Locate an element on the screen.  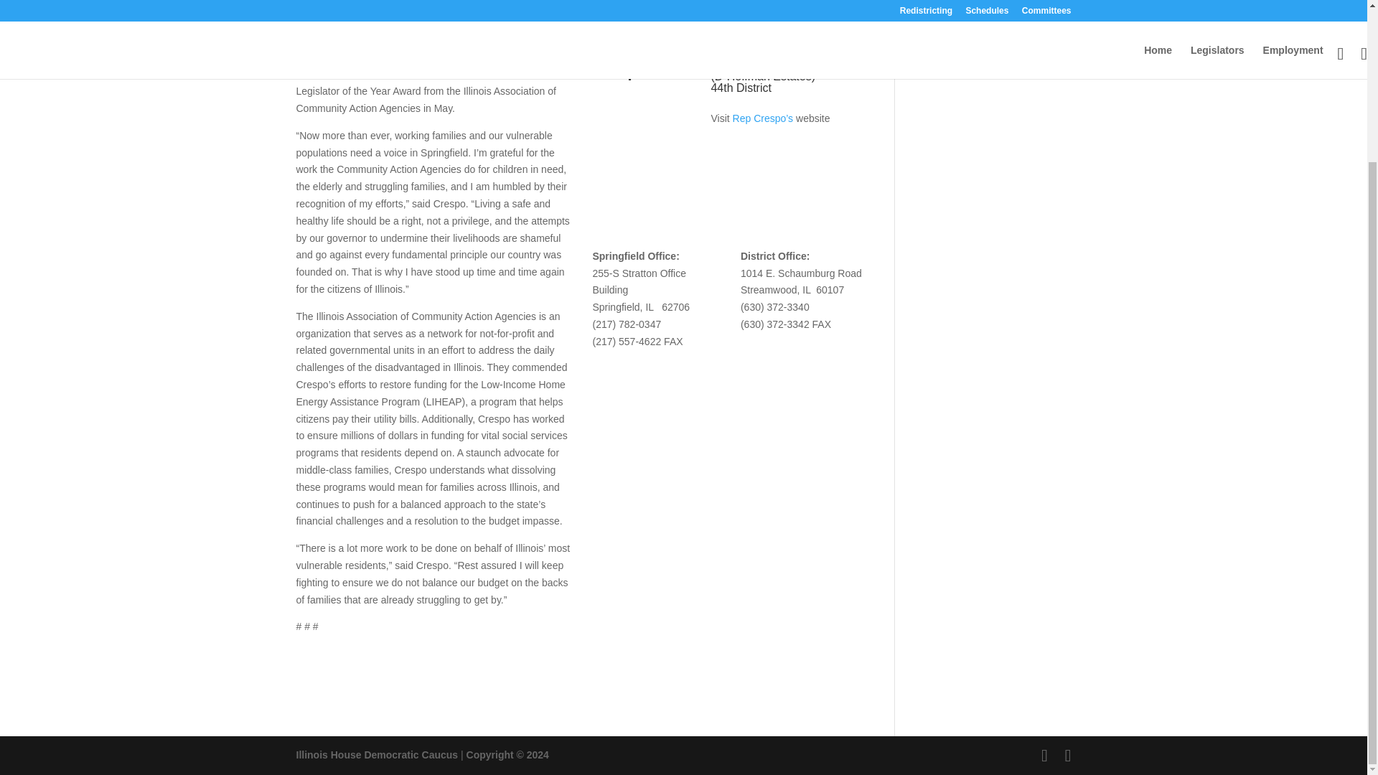
Follow on Twitter is located at coordinates (750, 147).